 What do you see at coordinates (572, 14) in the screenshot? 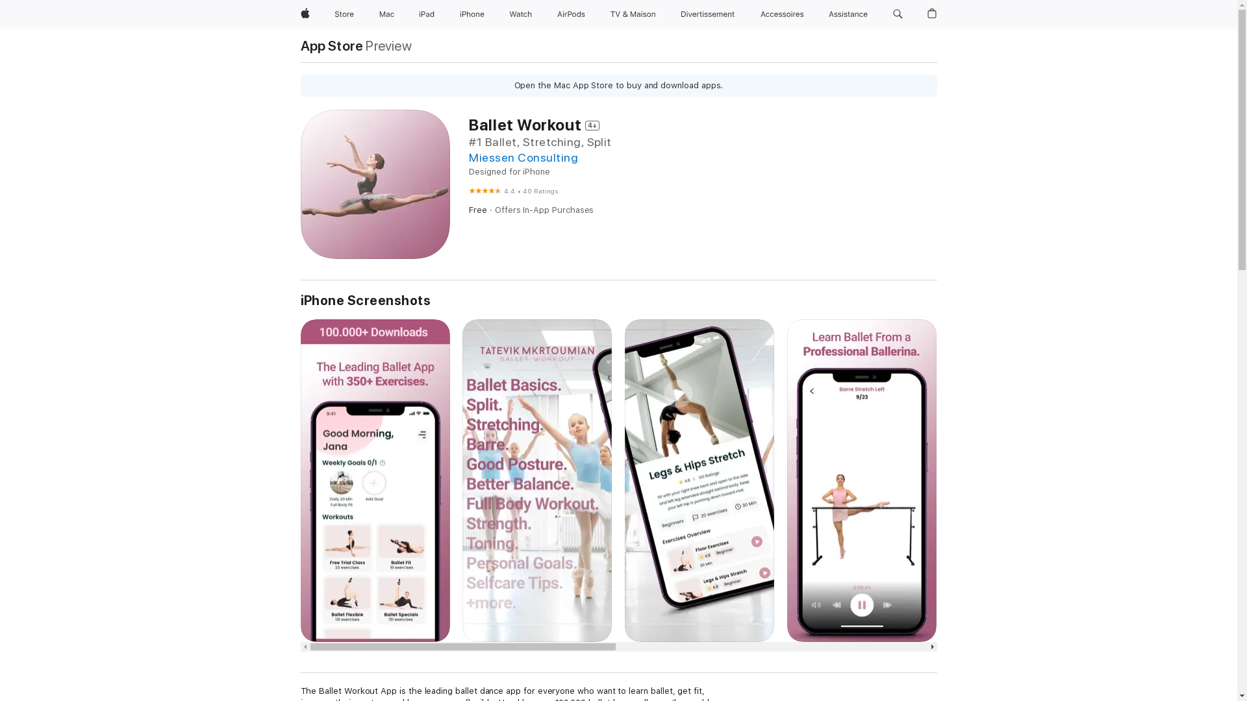
I see `AirPods` at bounding box center [572, 14].